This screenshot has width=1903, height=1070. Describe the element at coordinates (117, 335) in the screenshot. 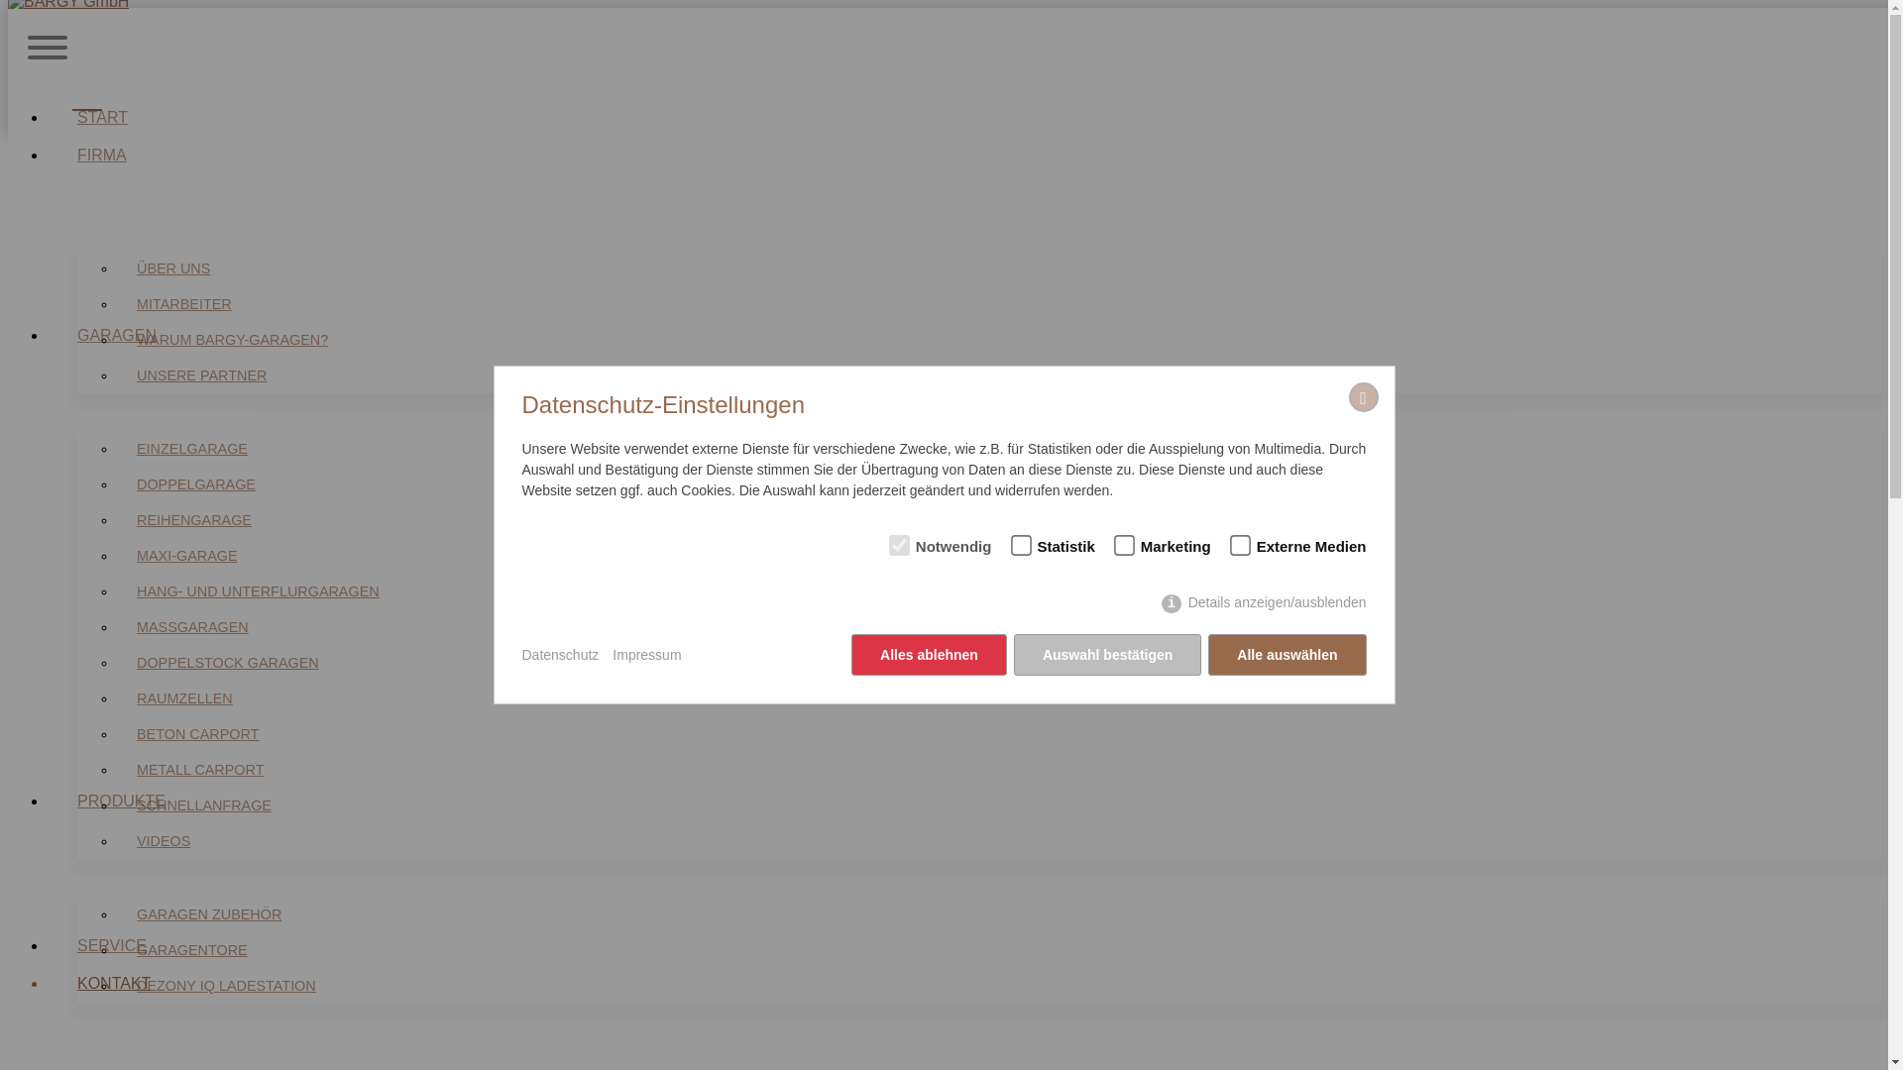

I see `GARAGEN` at that location.